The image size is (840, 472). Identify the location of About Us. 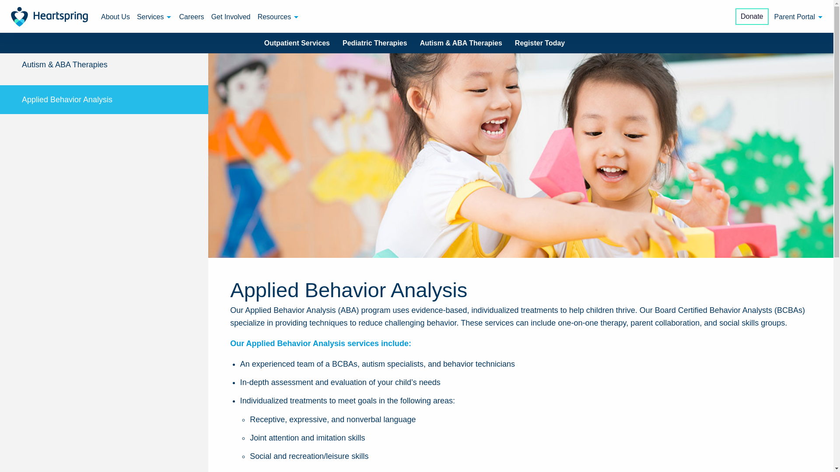
(115, 17).